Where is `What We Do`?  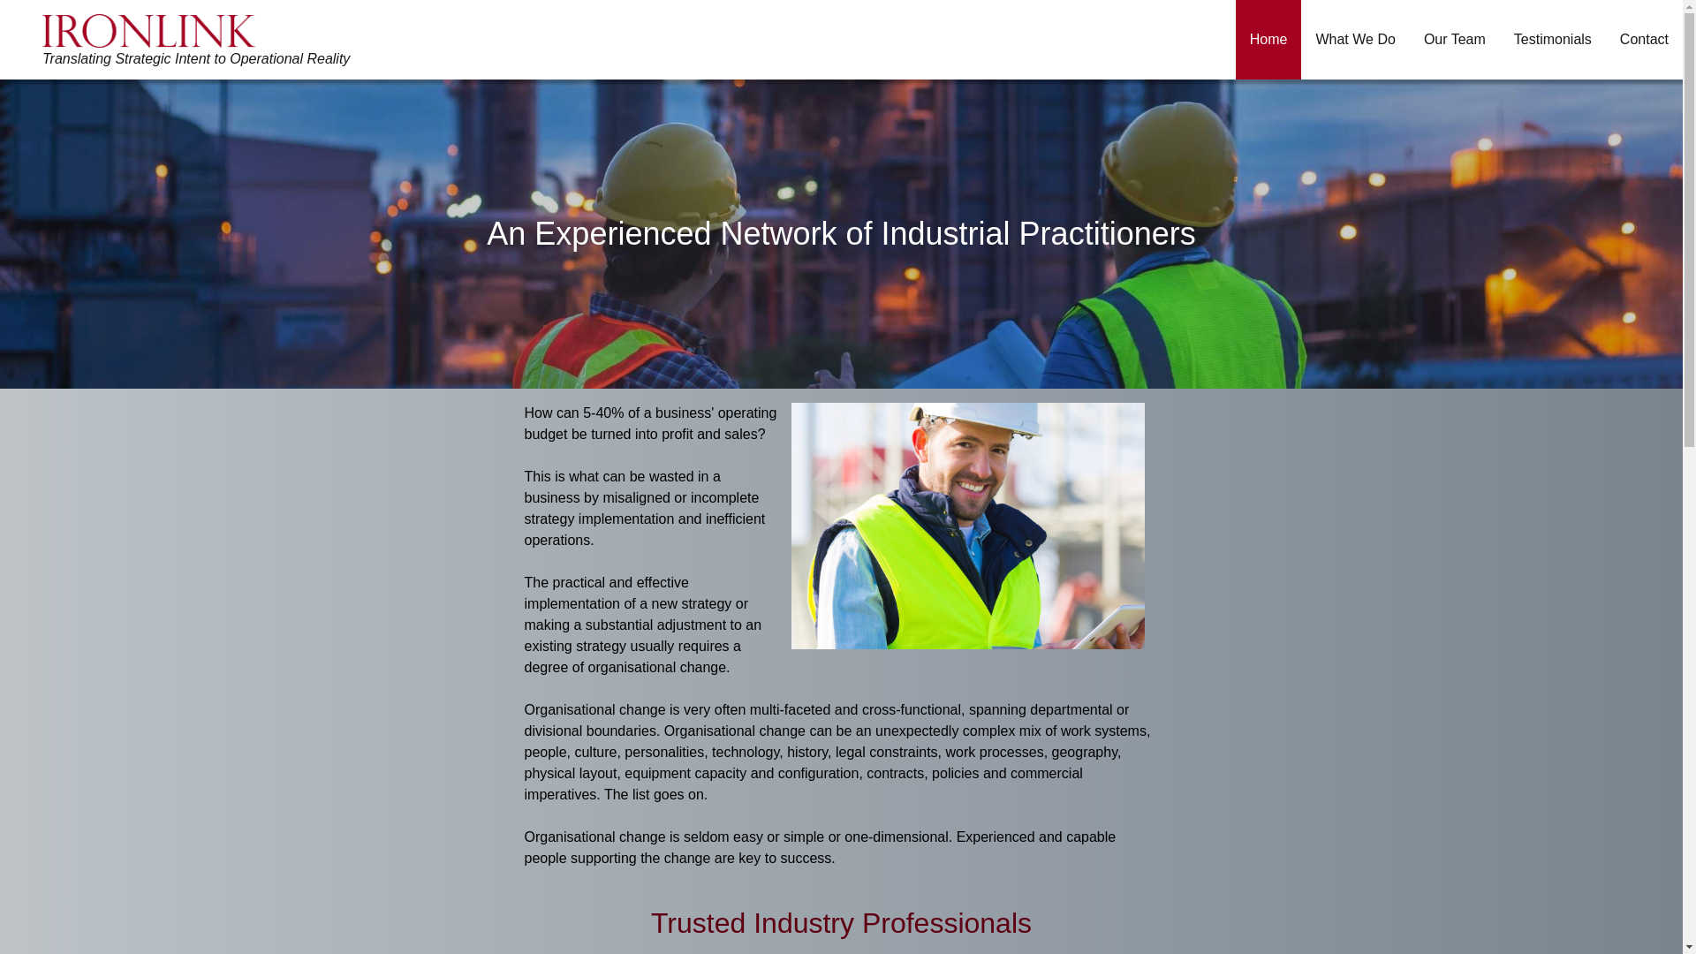 What We Do is located at coordinates (1355, 40).